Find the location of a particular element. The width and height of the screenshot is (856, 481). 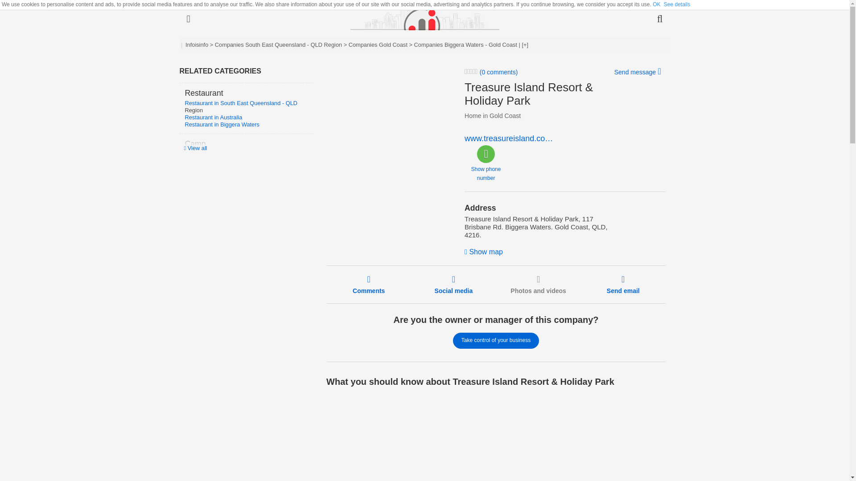

This business has no pictures or videos is located at coordinates (538, 284).